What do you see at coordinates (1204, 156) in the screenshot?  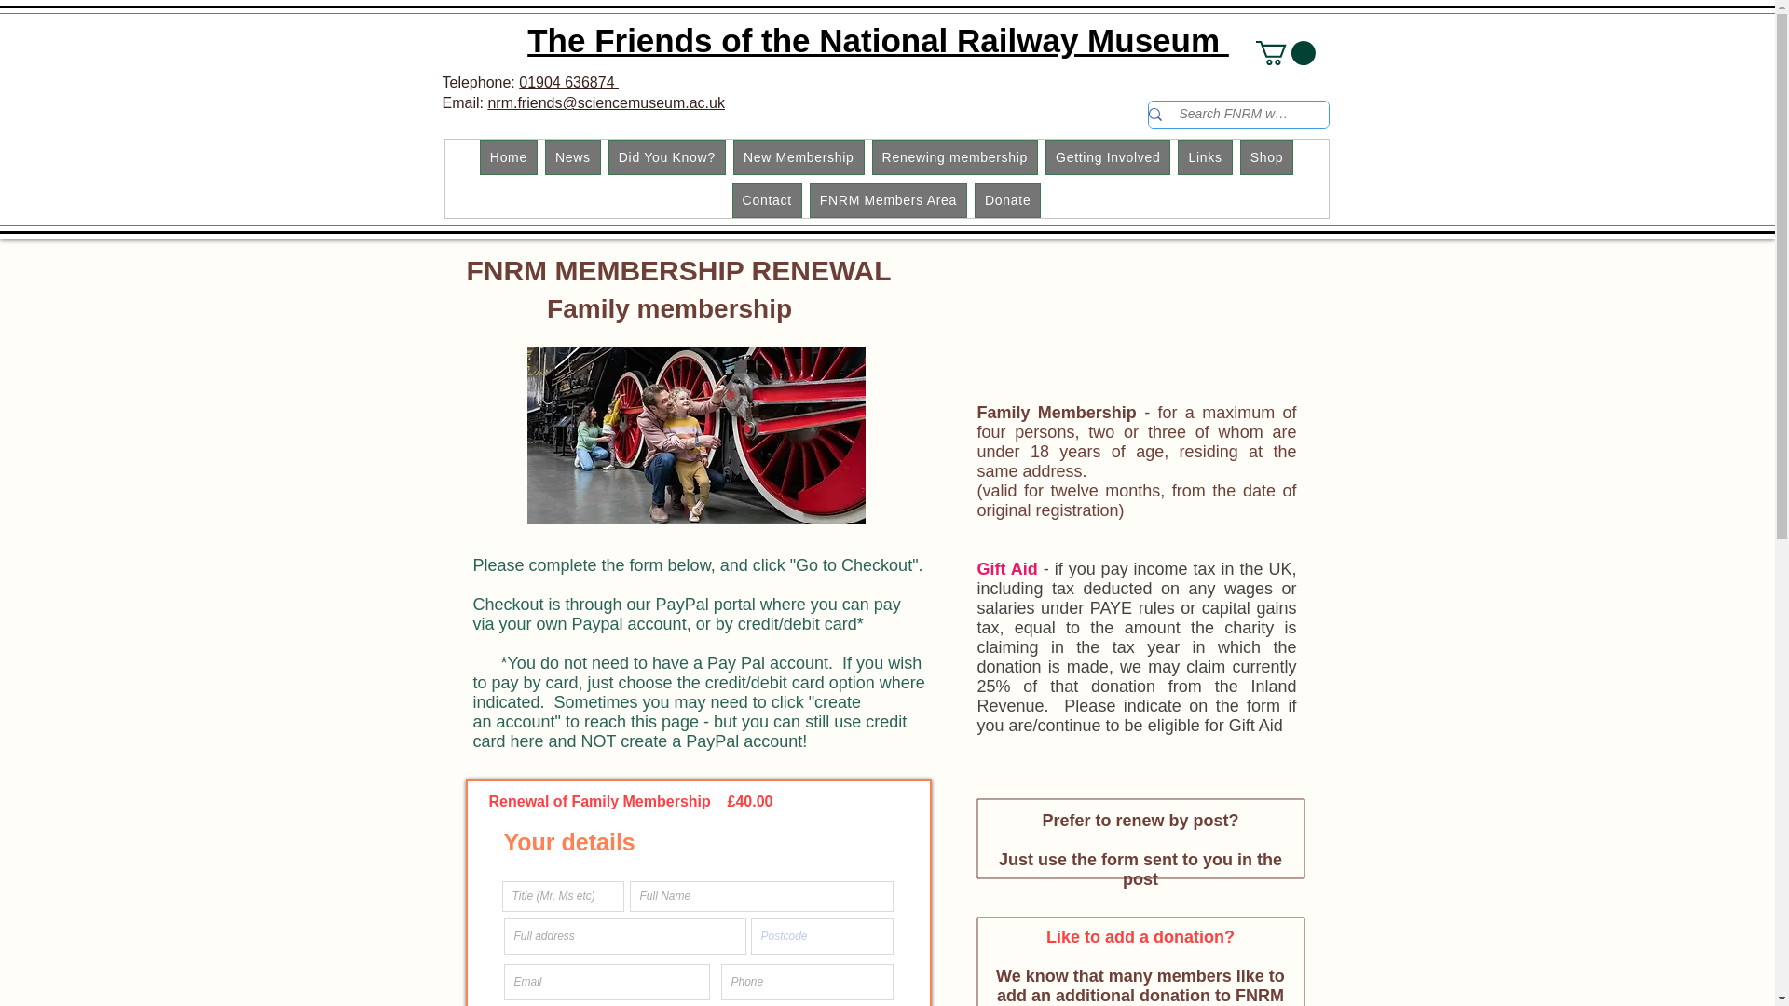 I see `Links` at bounding box center [1204, 156].